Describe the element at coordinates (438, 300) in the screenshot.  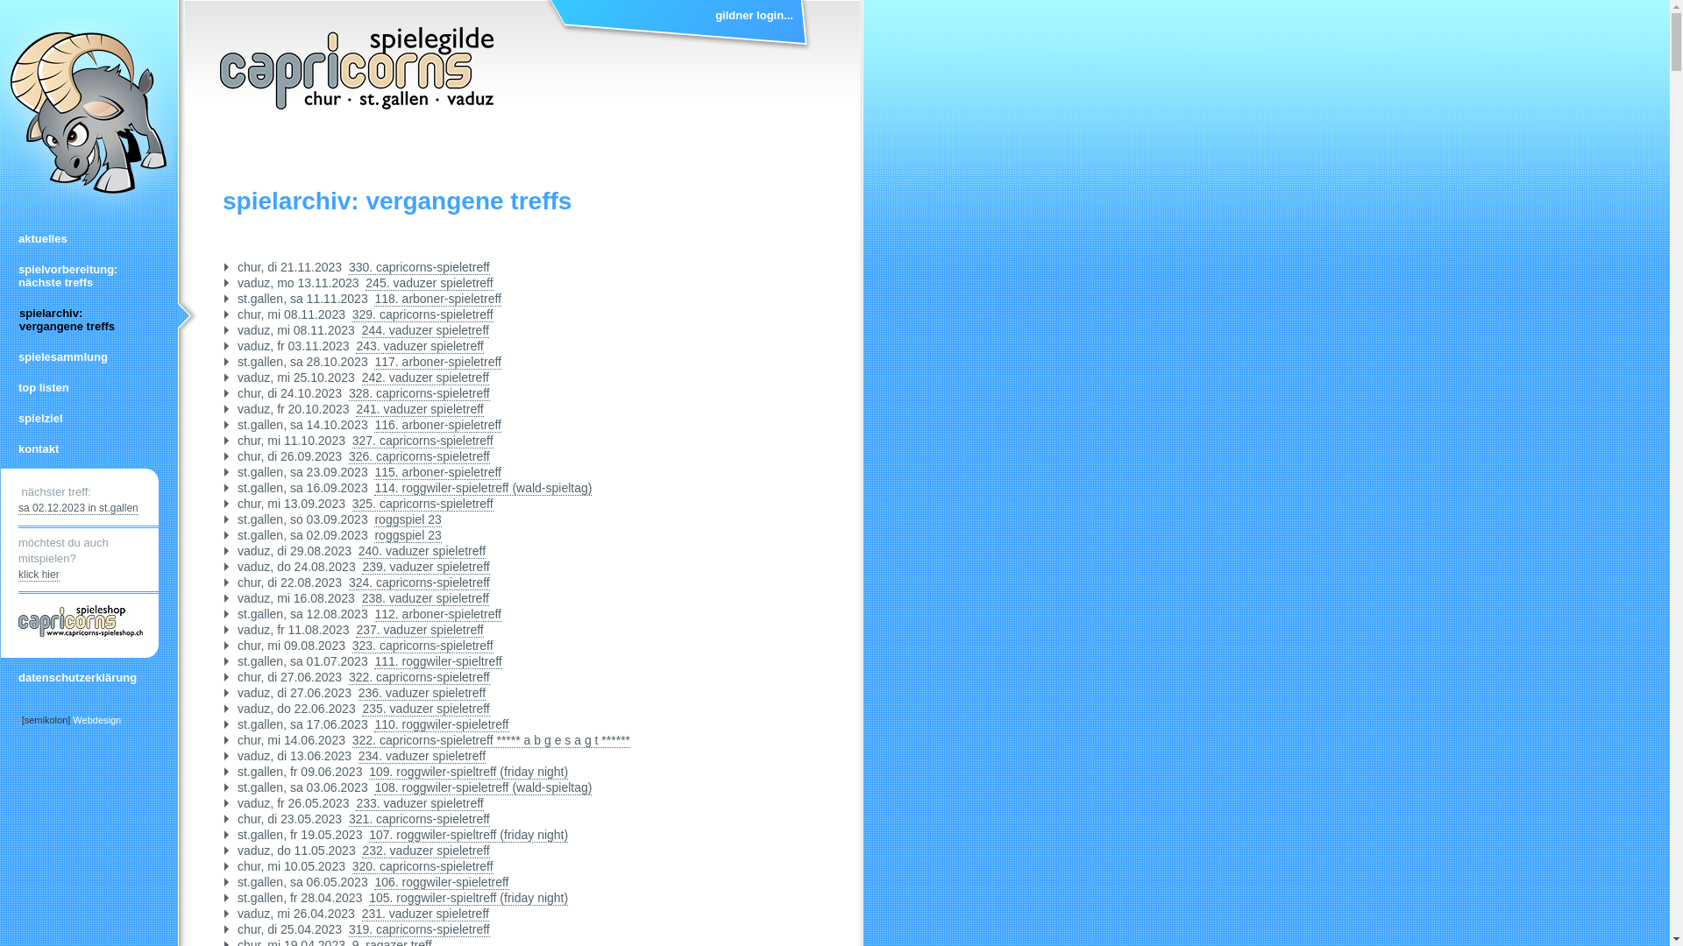
I see `118. arboner-spieletreff` at that location.